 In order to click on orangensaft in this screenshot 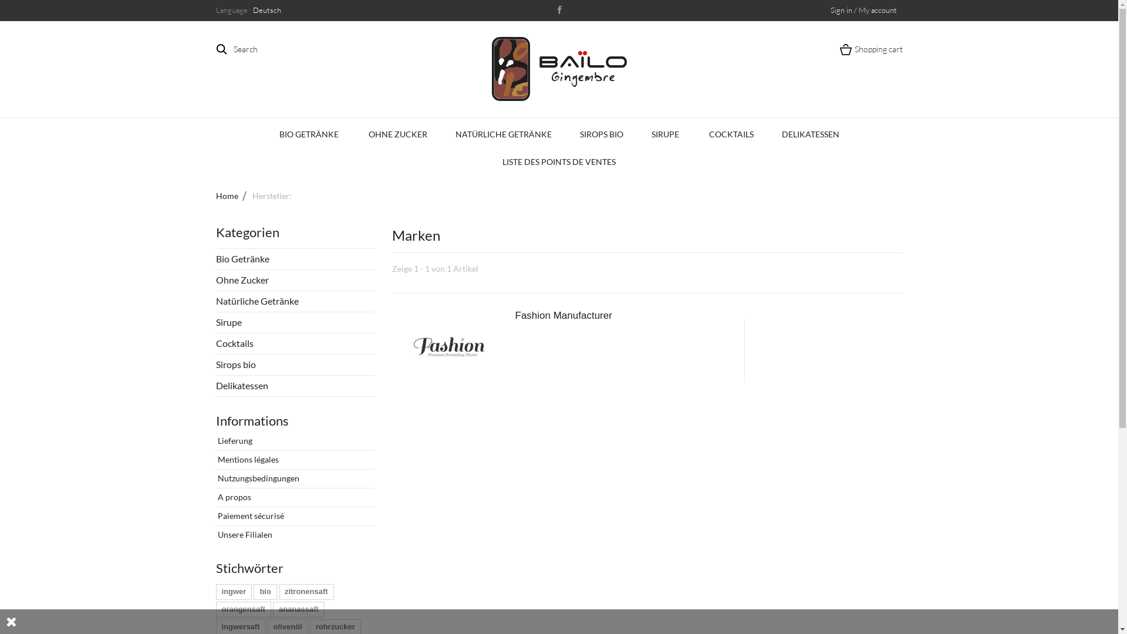, I will do `click(244, 609)`.